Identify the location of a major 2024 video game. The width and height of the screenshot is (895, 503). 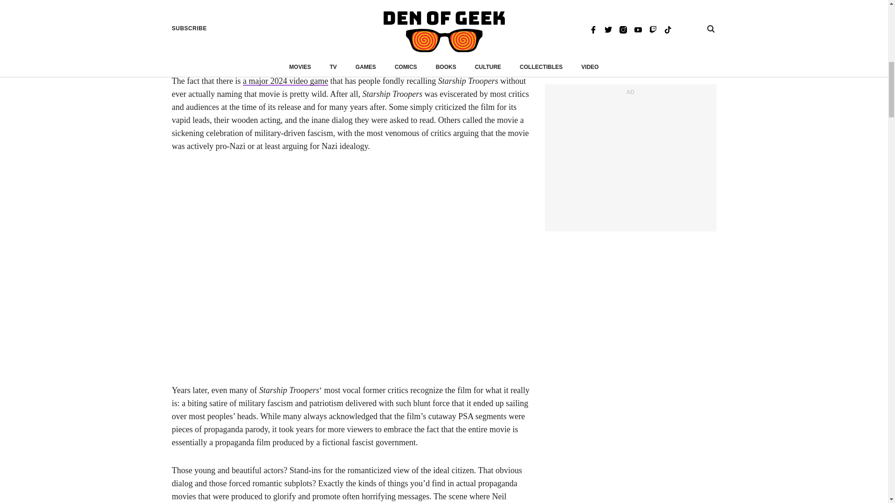
(285, 81).